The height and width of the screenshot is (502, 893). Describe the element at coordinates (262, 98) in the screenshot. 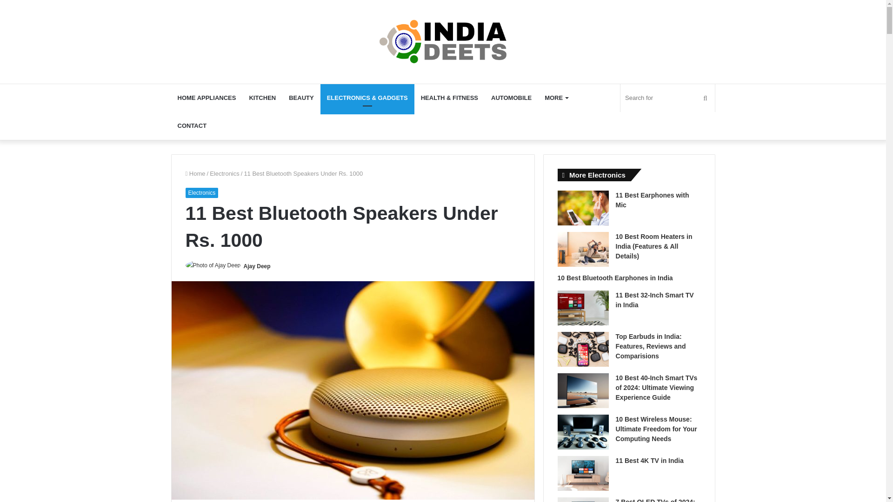

I see `KITCHEN` at that location.